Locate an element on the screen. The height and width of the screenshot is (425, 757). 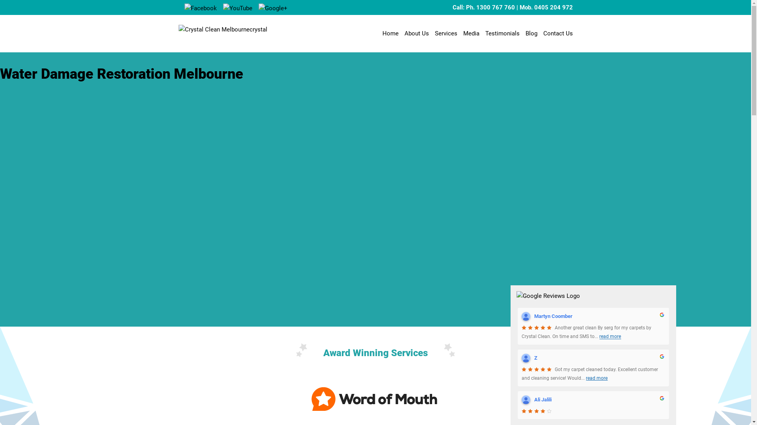
Contact Us is located at coordinates (558, 33).